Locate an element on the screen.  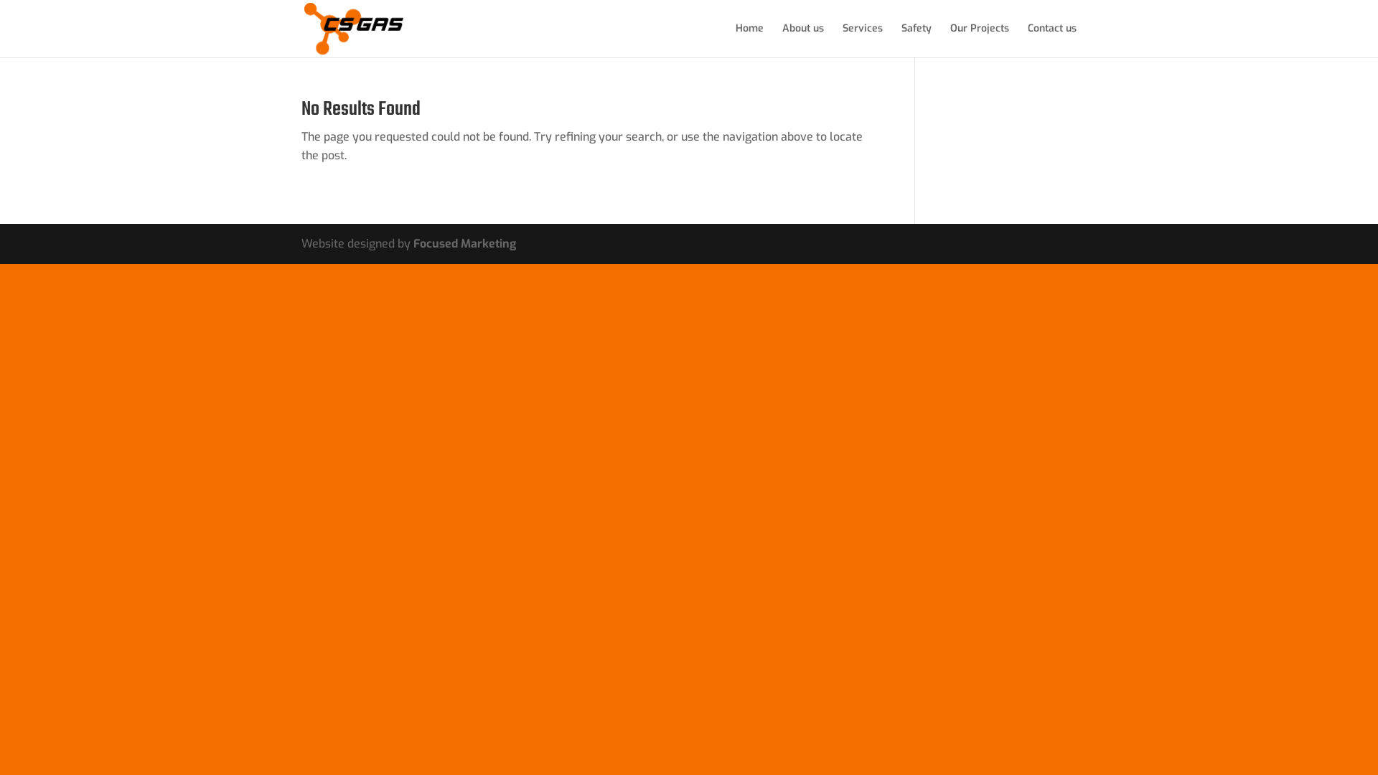
Services is located at coordinates (863, 40).